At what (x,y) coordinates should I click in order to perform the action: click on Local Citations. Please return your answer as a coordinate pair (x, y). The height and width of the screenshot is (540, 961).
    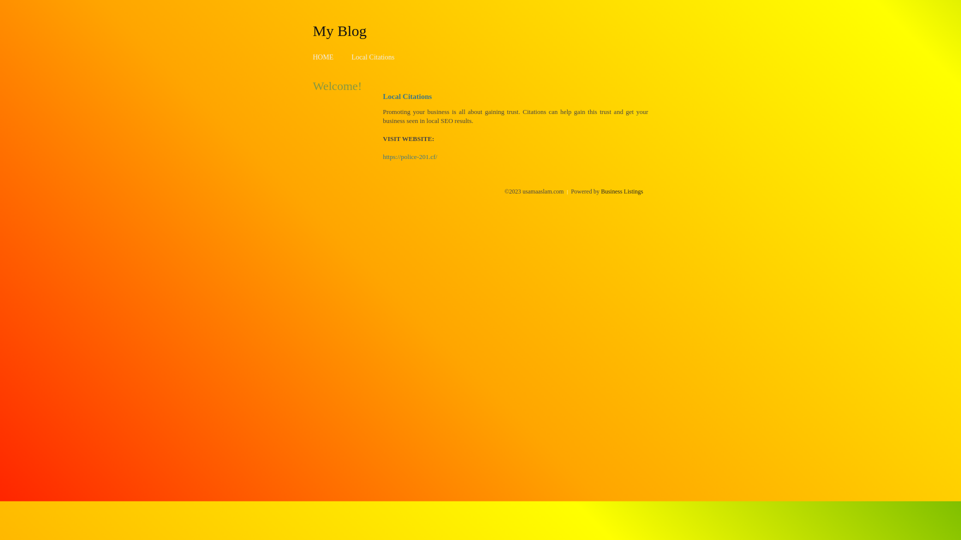
    Looking at the image, I should click on (373, 57).